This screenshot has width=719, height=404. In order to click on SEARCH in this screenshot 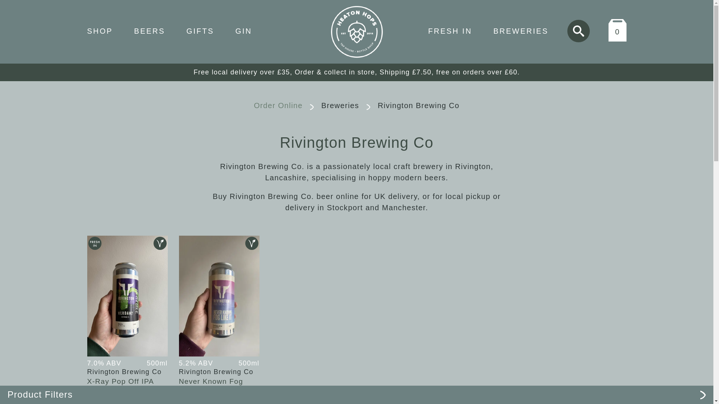, I will do `click(578, 31)`.